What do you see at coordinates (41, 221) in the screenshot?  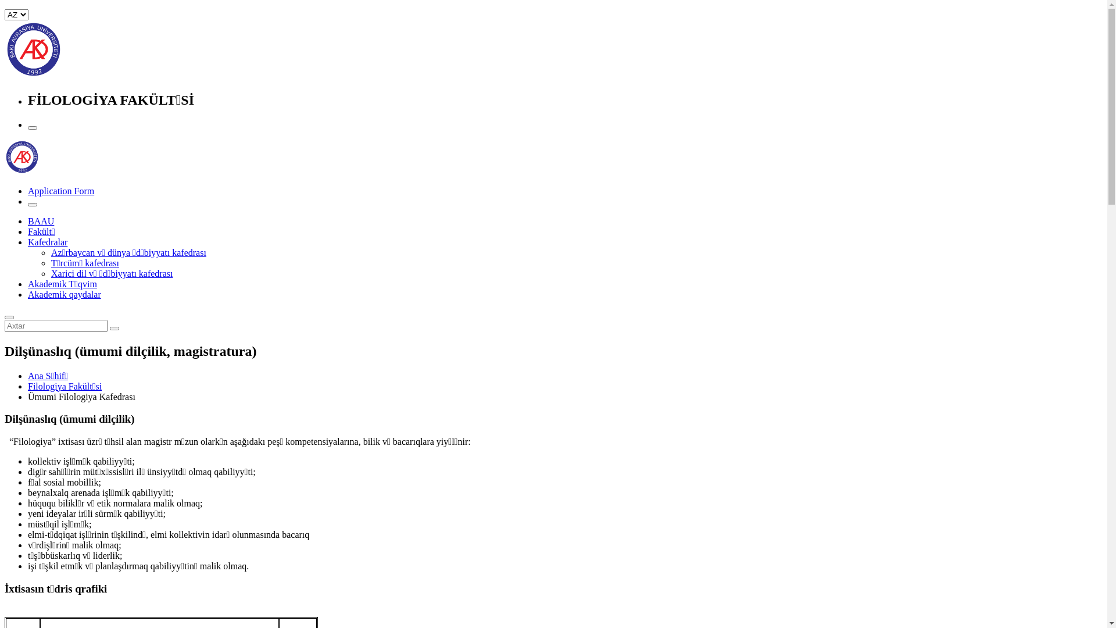 I see `BAAU` at bounding box center [41, 221].